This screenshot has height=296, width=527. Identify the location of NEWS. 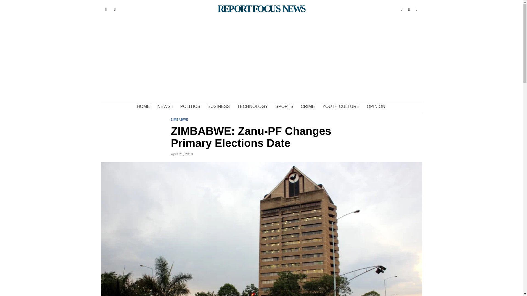
(165, 107).